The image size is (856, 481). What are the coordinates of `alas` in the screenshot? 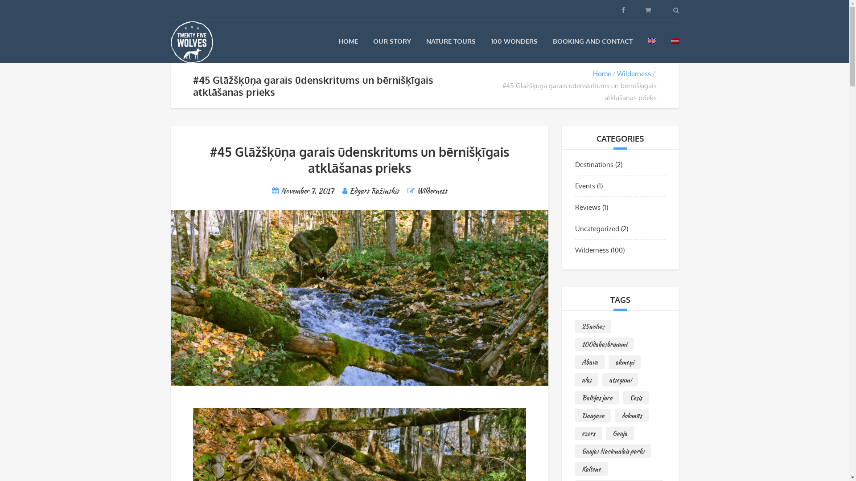 It's located at (587, 380).